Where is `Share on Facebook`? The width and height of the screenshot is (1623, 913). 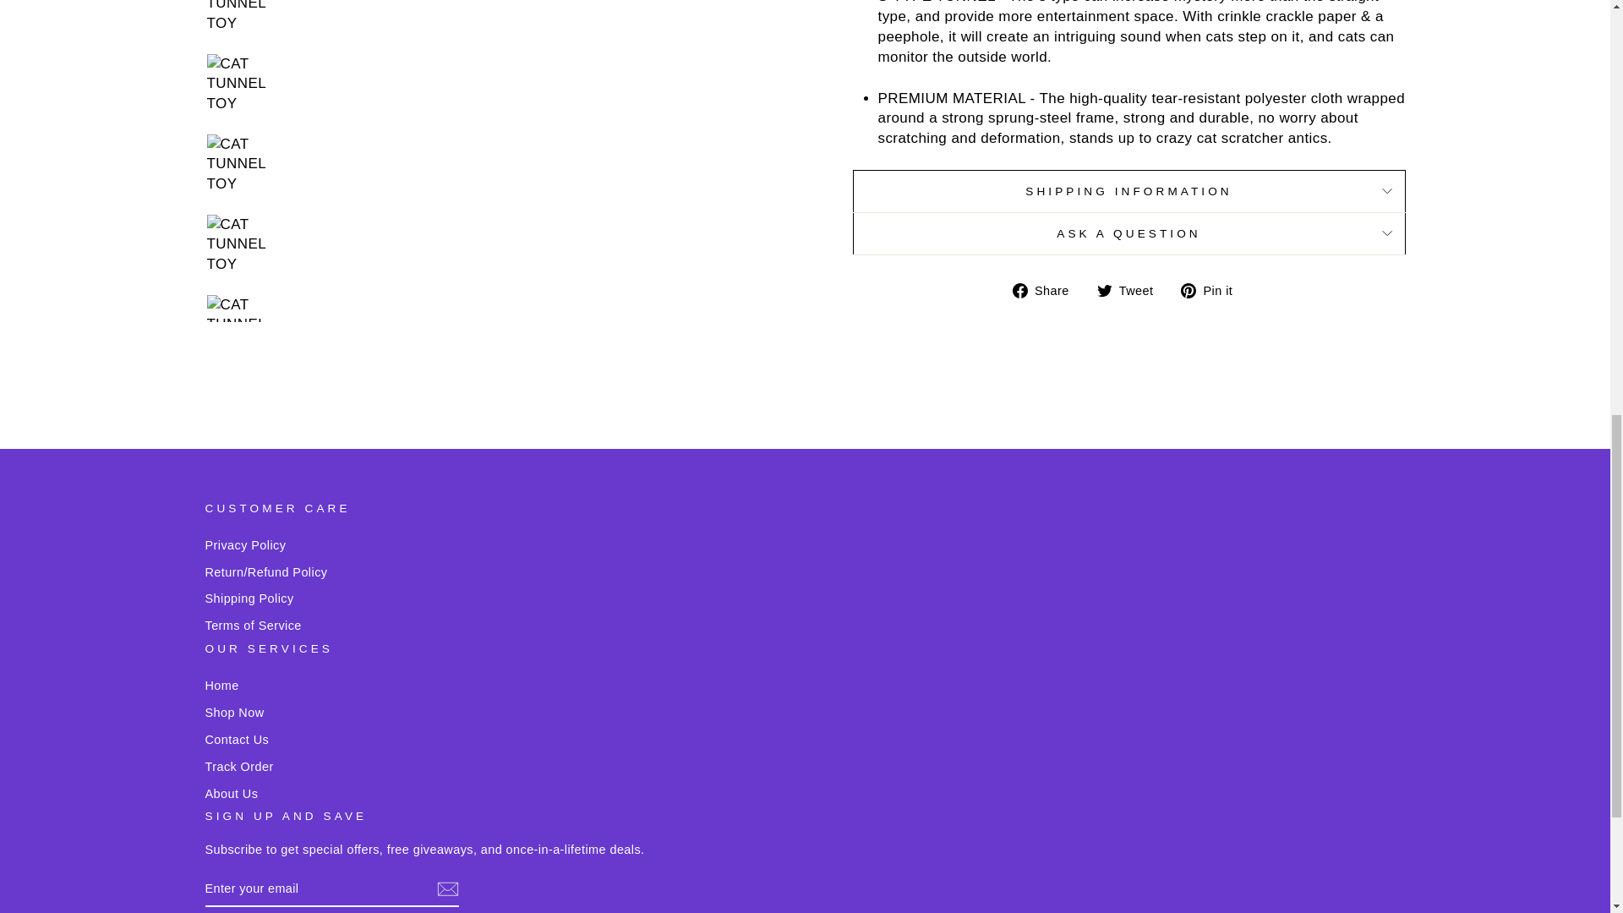
Share on Facebook is located at coordinates (1047, 291).